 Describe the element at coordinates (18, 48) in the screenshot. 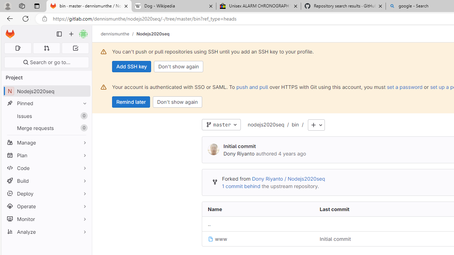

I see `Assigned issues 0` at that location.